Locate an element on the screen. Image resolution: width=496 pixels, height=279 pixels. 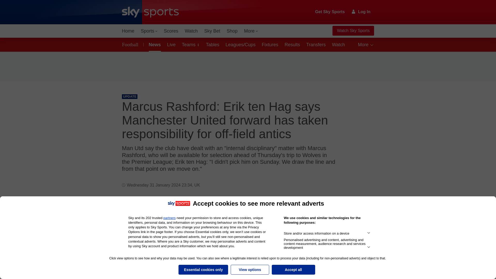
News is located at coordinates (154, 44).